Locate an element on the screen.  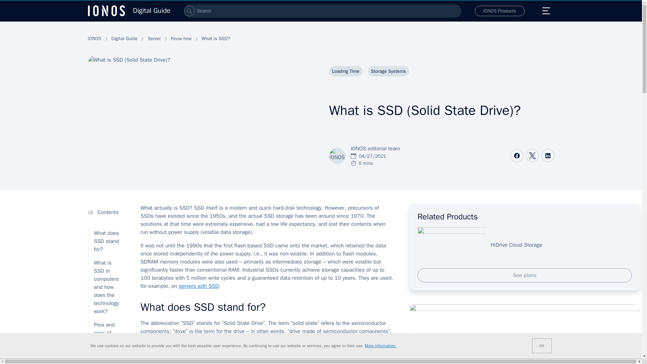
Search is located at coordinates (189, 11).